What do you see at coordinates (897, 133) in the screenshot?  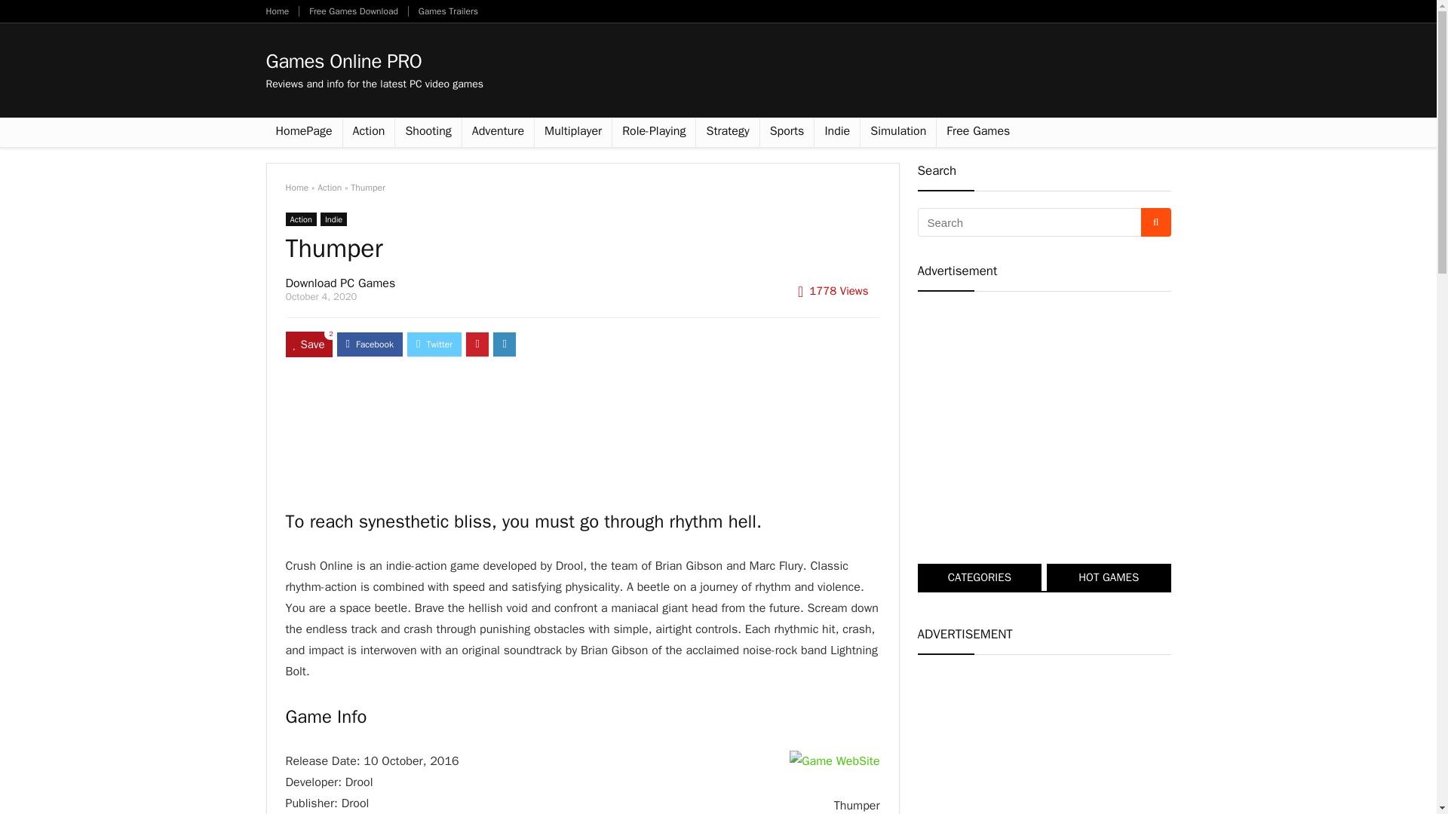 I see `Simulation` at bounding box center [897, 133].